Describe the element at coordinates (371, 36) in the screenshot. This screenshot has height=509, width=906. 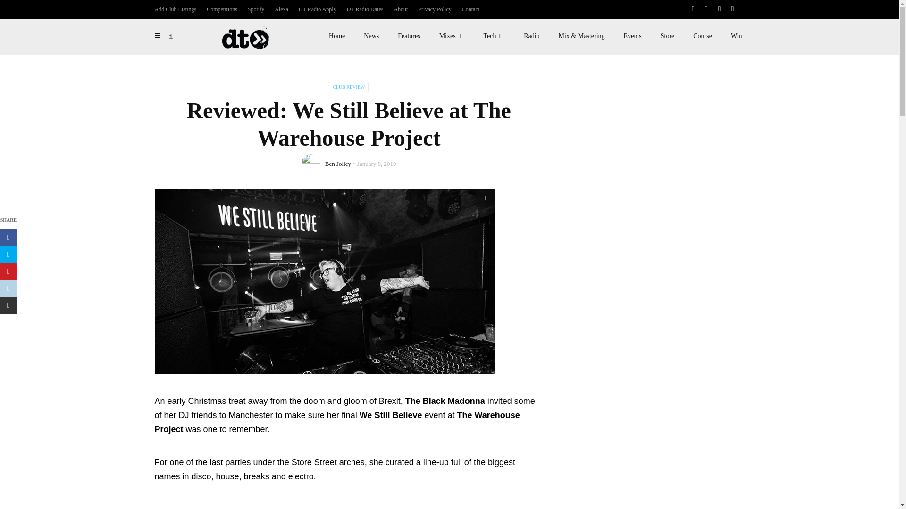
I see `News` at that location.